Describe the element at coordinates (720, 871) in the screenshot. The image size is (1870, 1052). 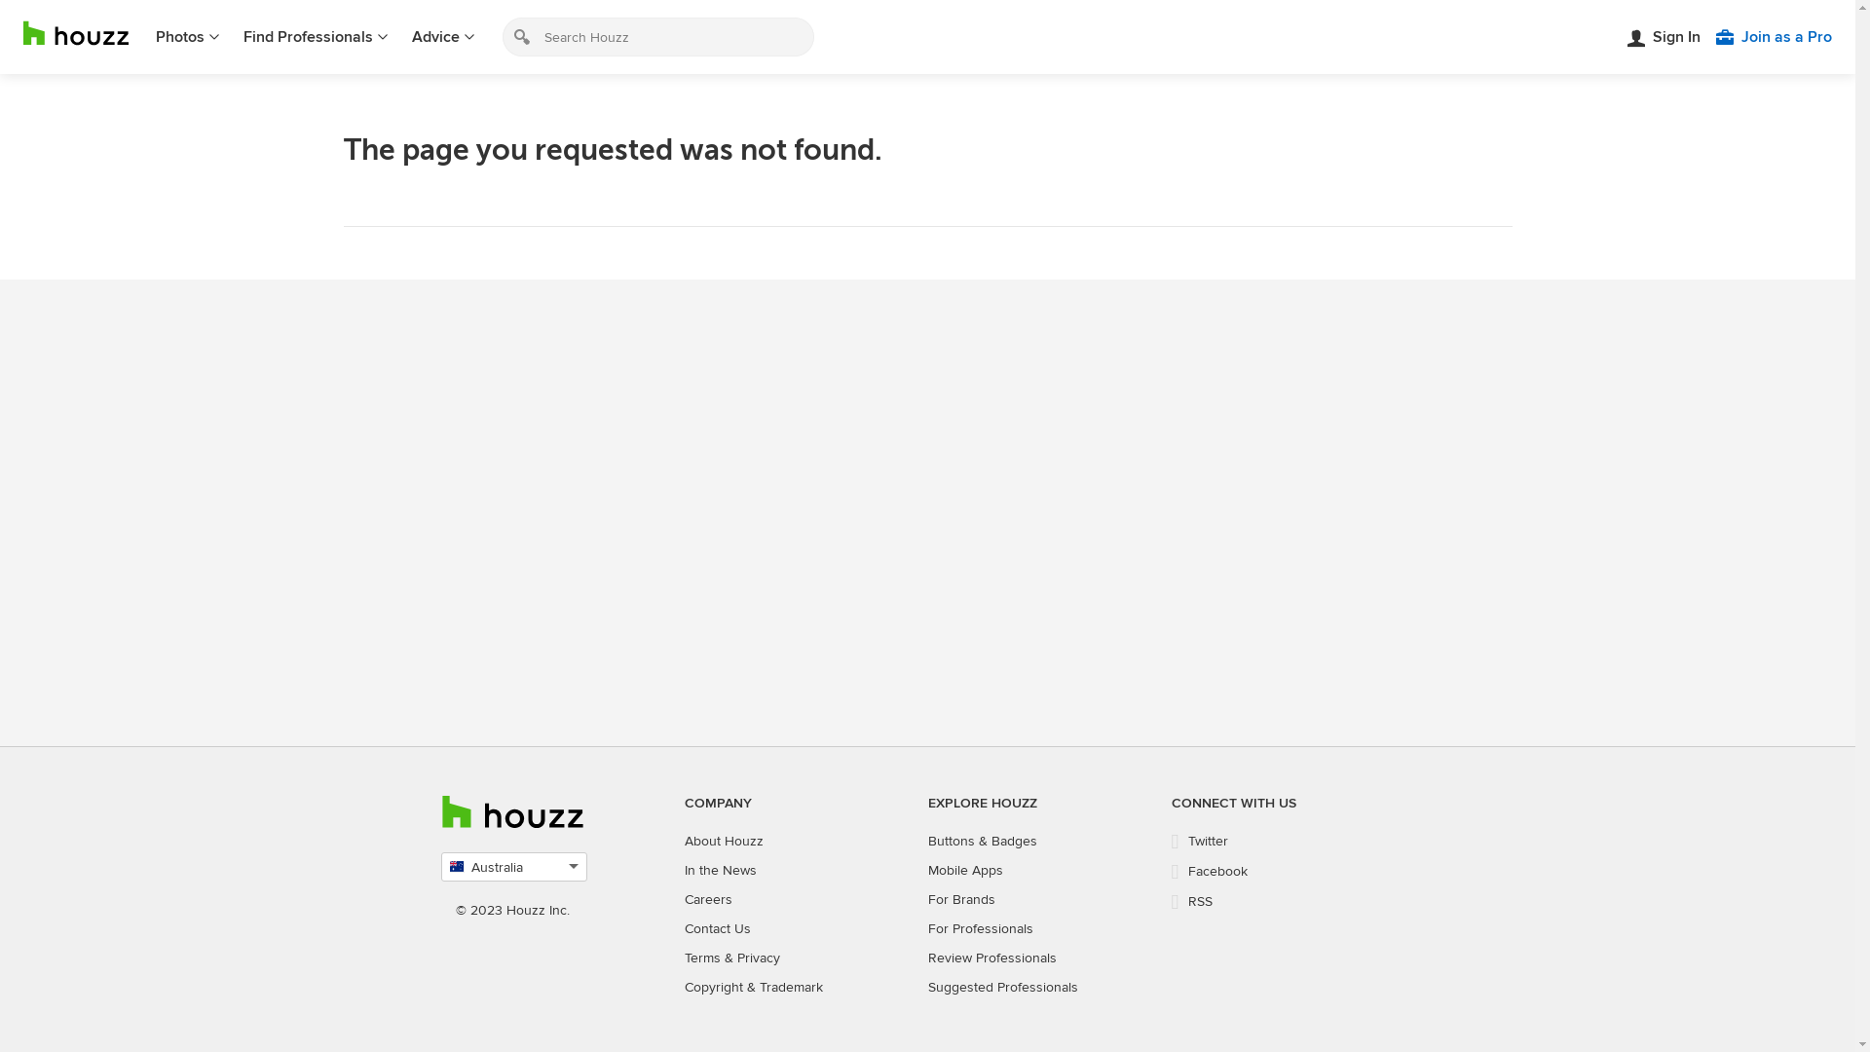
I see `In the News` at that location.